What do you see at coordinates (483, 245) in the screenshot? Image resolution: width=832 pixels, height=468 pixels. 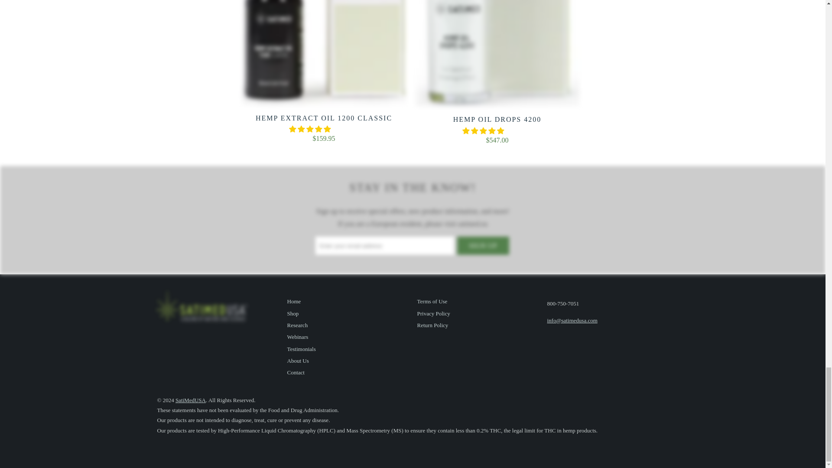 I see `Sign Up` at bounding box center [483, 245].